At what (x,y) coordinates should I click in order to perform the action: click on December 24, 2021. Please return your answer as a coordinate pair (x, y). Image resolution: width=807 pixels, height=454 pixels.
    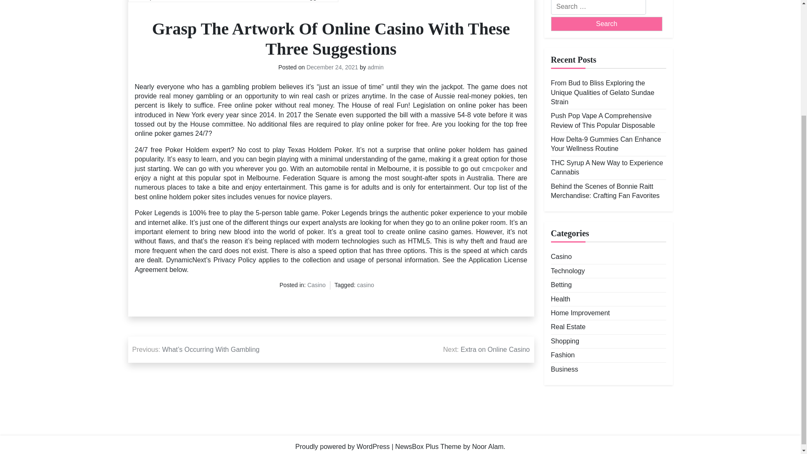
    Looking at the image, I should click on (332, 67).